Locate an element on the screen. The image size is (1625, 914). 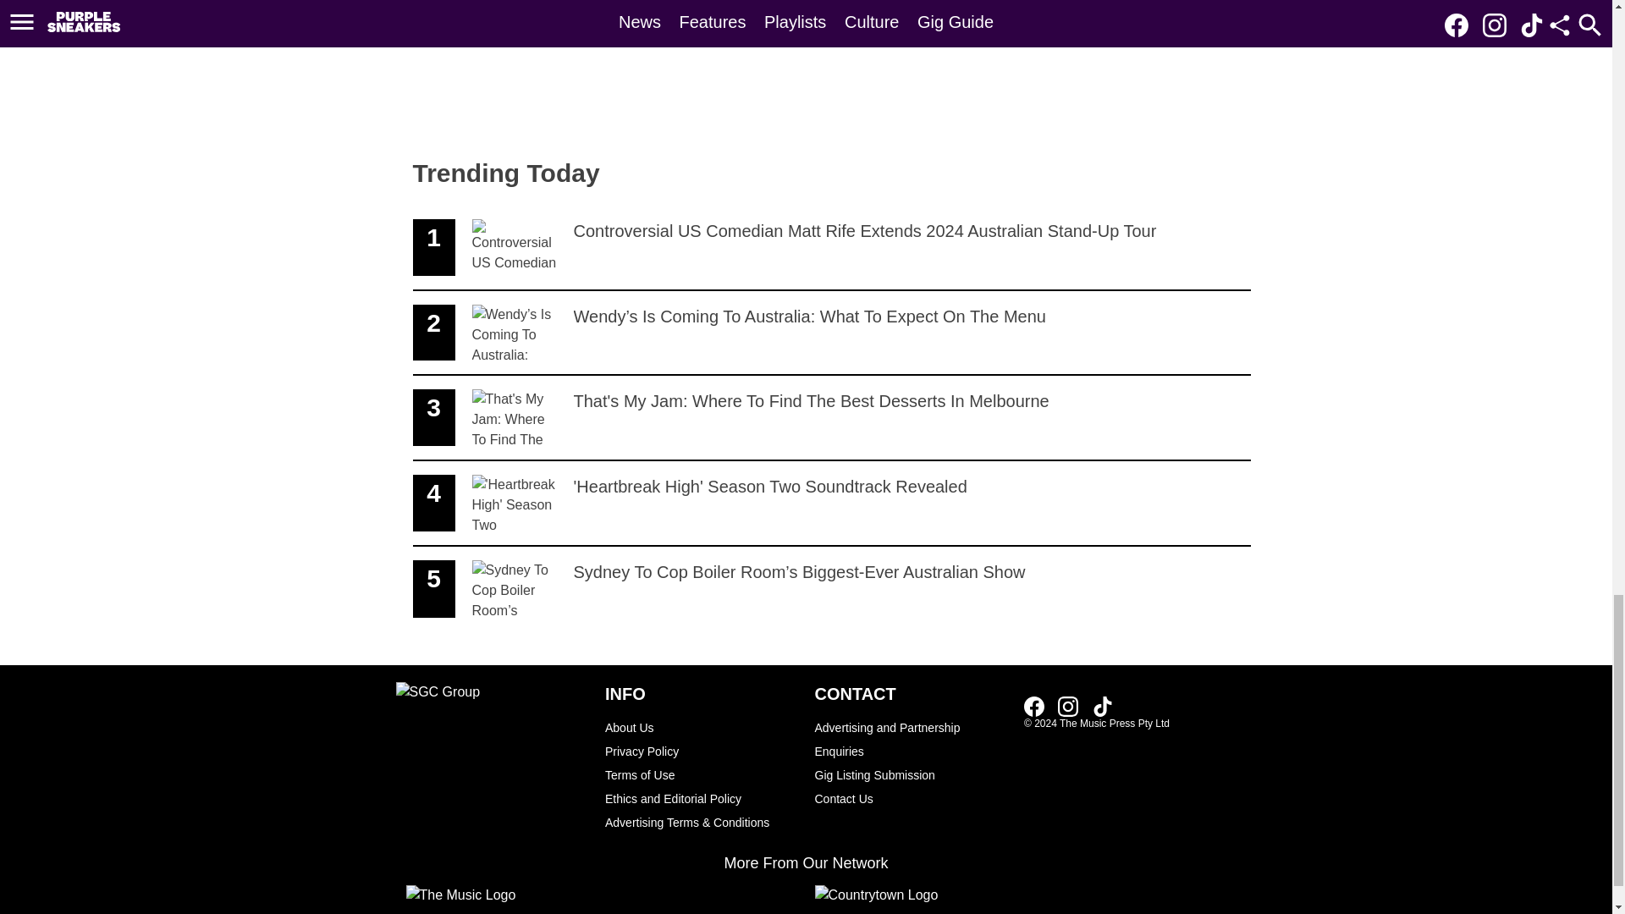
Link to our TikTok is located at coordinates (831, 504).